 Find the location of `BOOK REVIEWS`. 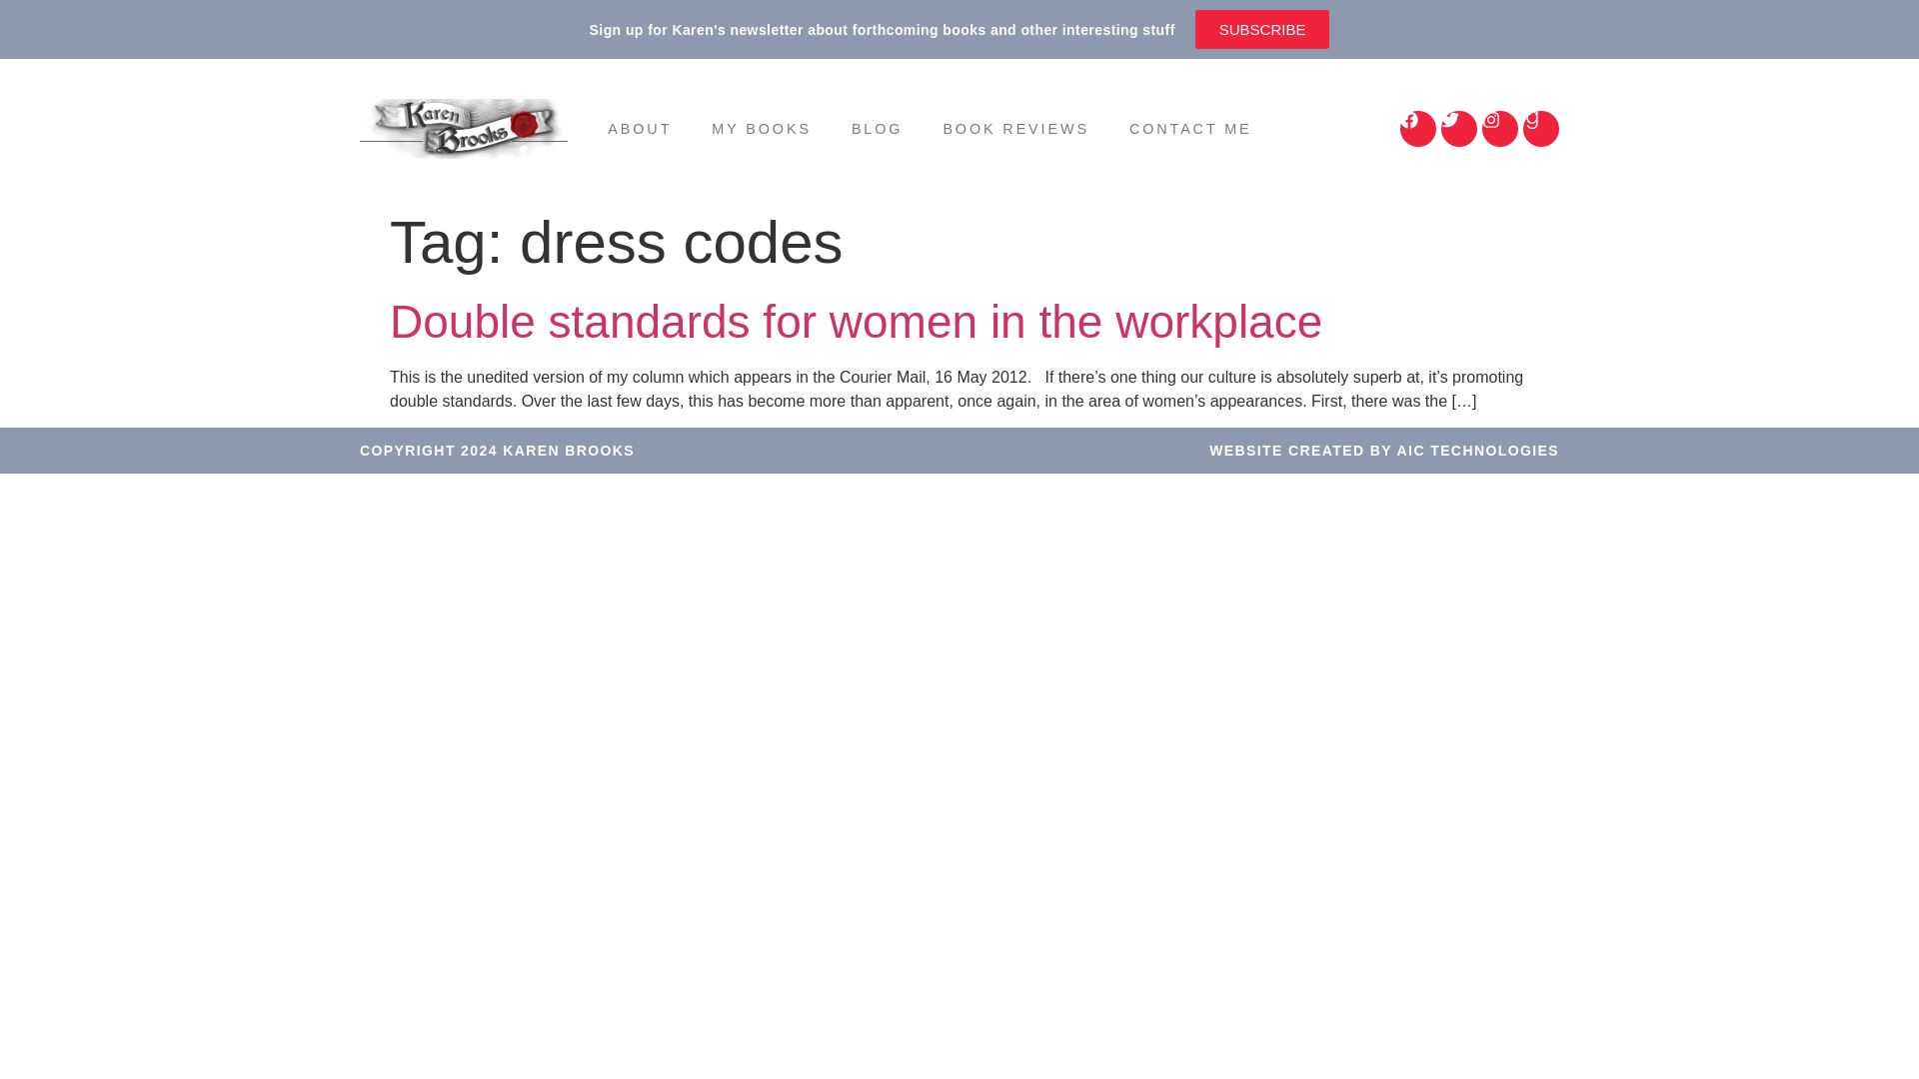

BOOK REVIEWS is located at coordinates (1015, 128).